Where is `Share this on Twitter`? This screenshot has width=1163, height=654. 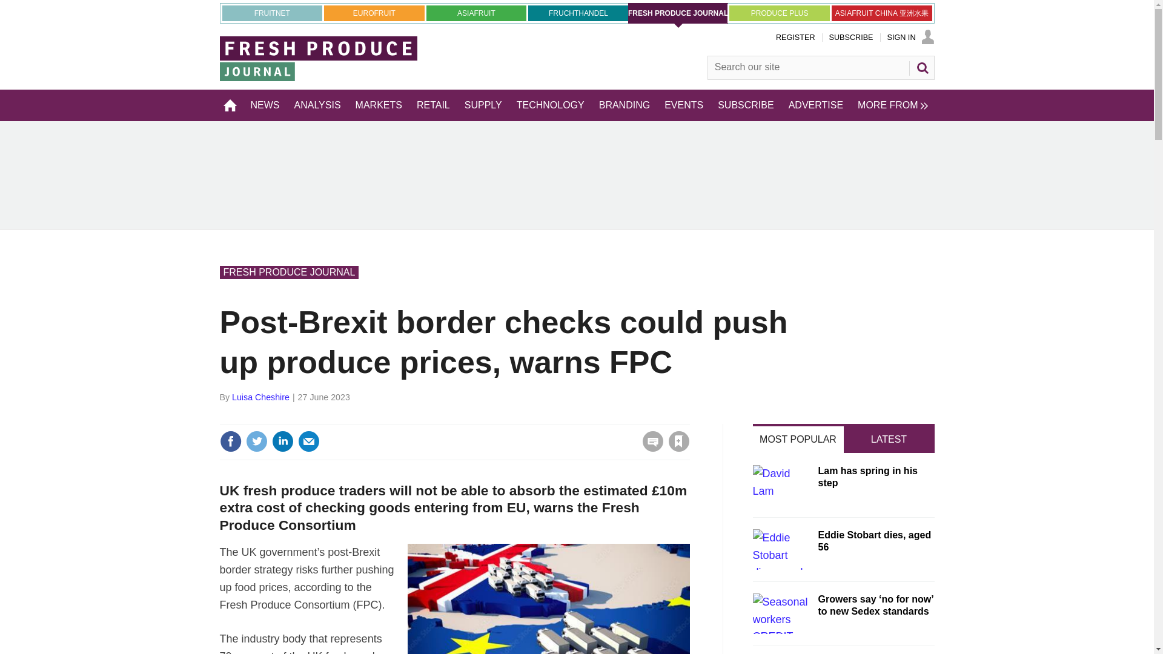
Share this on Twitter is located at coordinates (256, 441).